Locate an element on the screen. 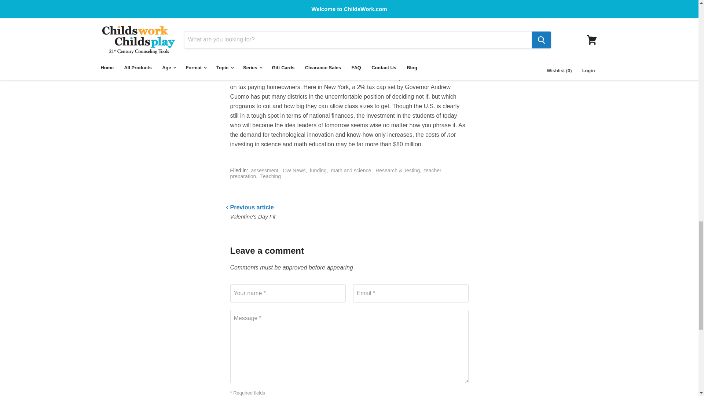 Image resolution: width=704 pixels, height=396 pixels. Show articles tagged Teaching is located at coordinates (271, 176).